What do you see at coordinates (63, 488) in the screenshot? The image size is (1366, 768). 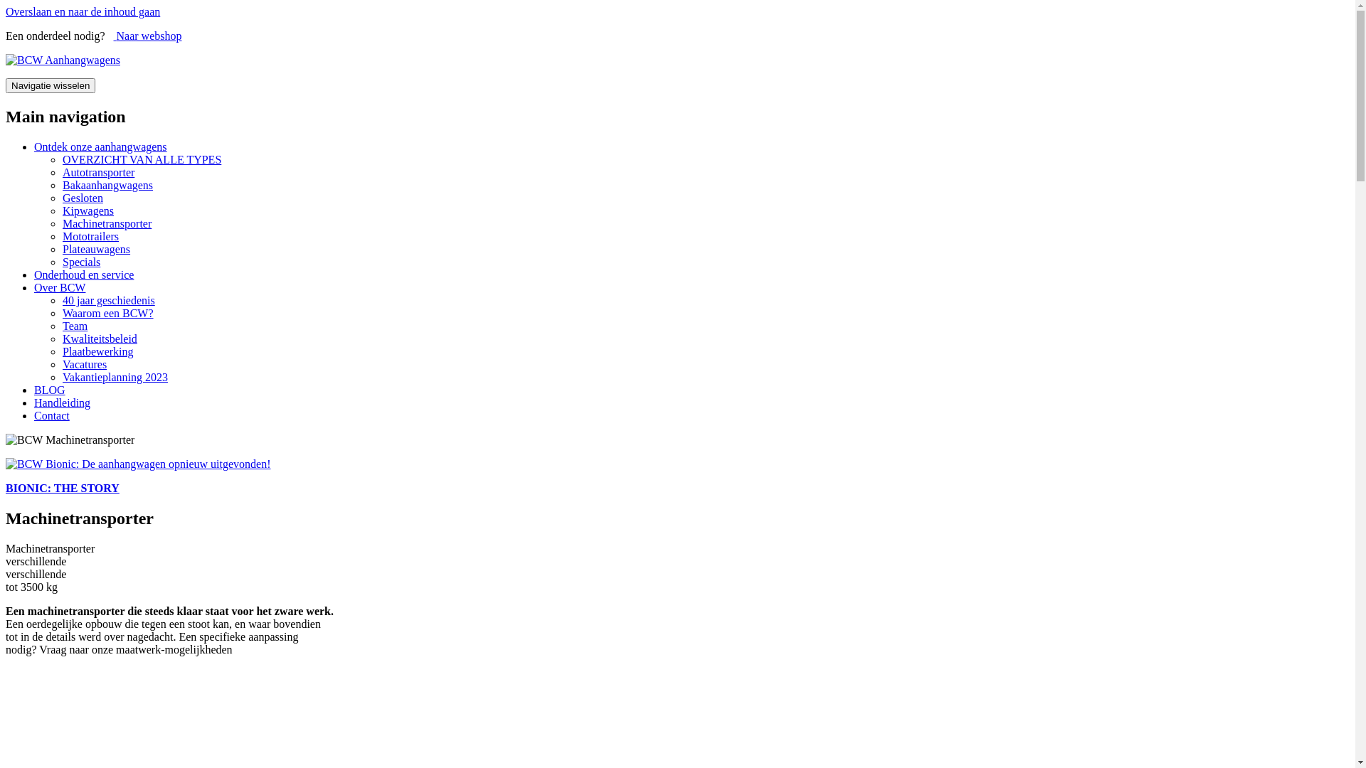 I see `BIONIC: THE STORY` at bounding box center [63, 488].